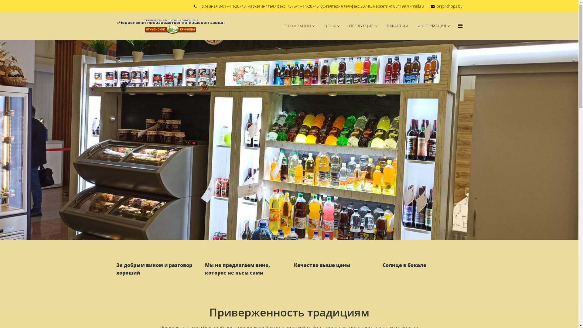 The image size is (583, 328). I want to click on org@chppz.by, so click(449, 6).